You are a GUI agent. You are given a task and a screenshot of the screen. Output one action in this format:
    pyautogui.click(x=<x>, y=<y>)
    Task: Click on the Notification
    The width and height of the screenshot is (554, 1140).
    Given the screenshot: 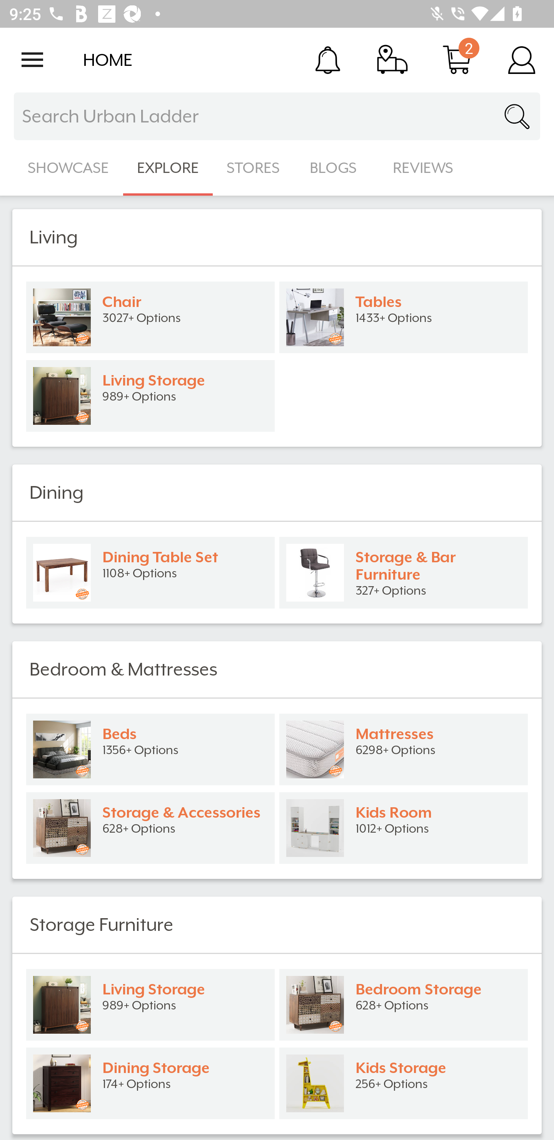 What is the action you would take?
    pyautogui.click(x=328, y=59)
    